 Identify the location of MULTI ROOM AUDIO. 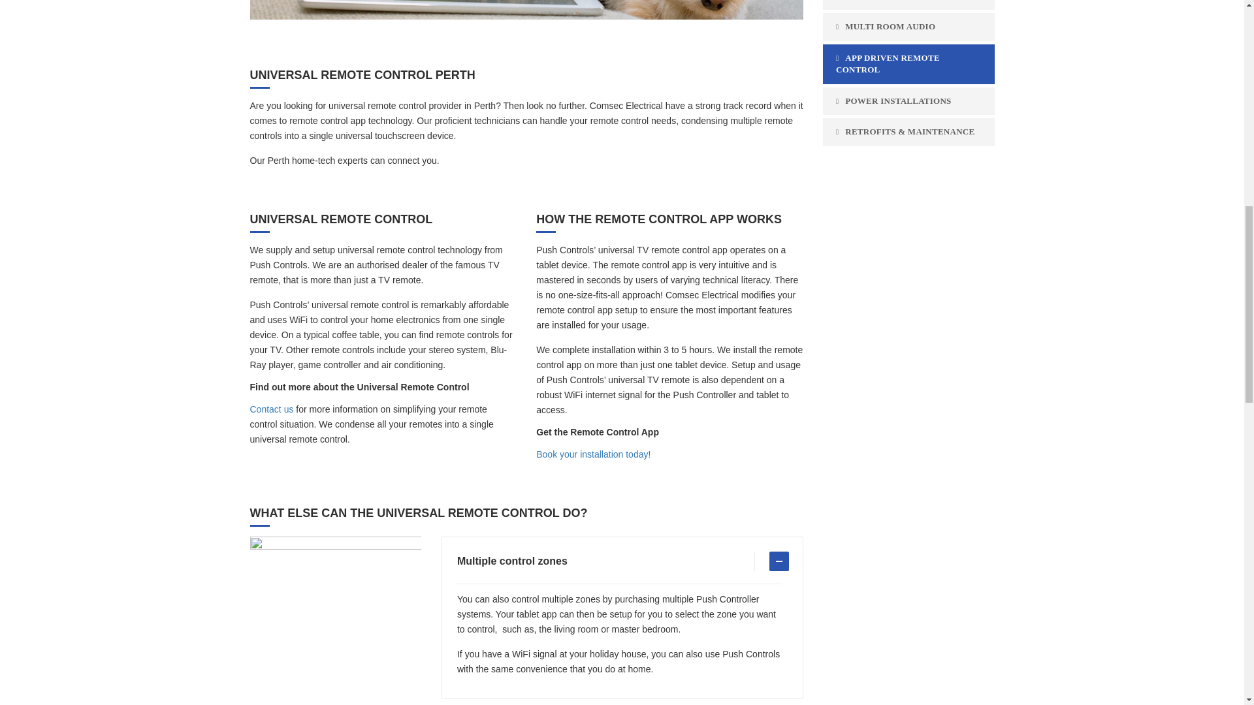
(908, 27).